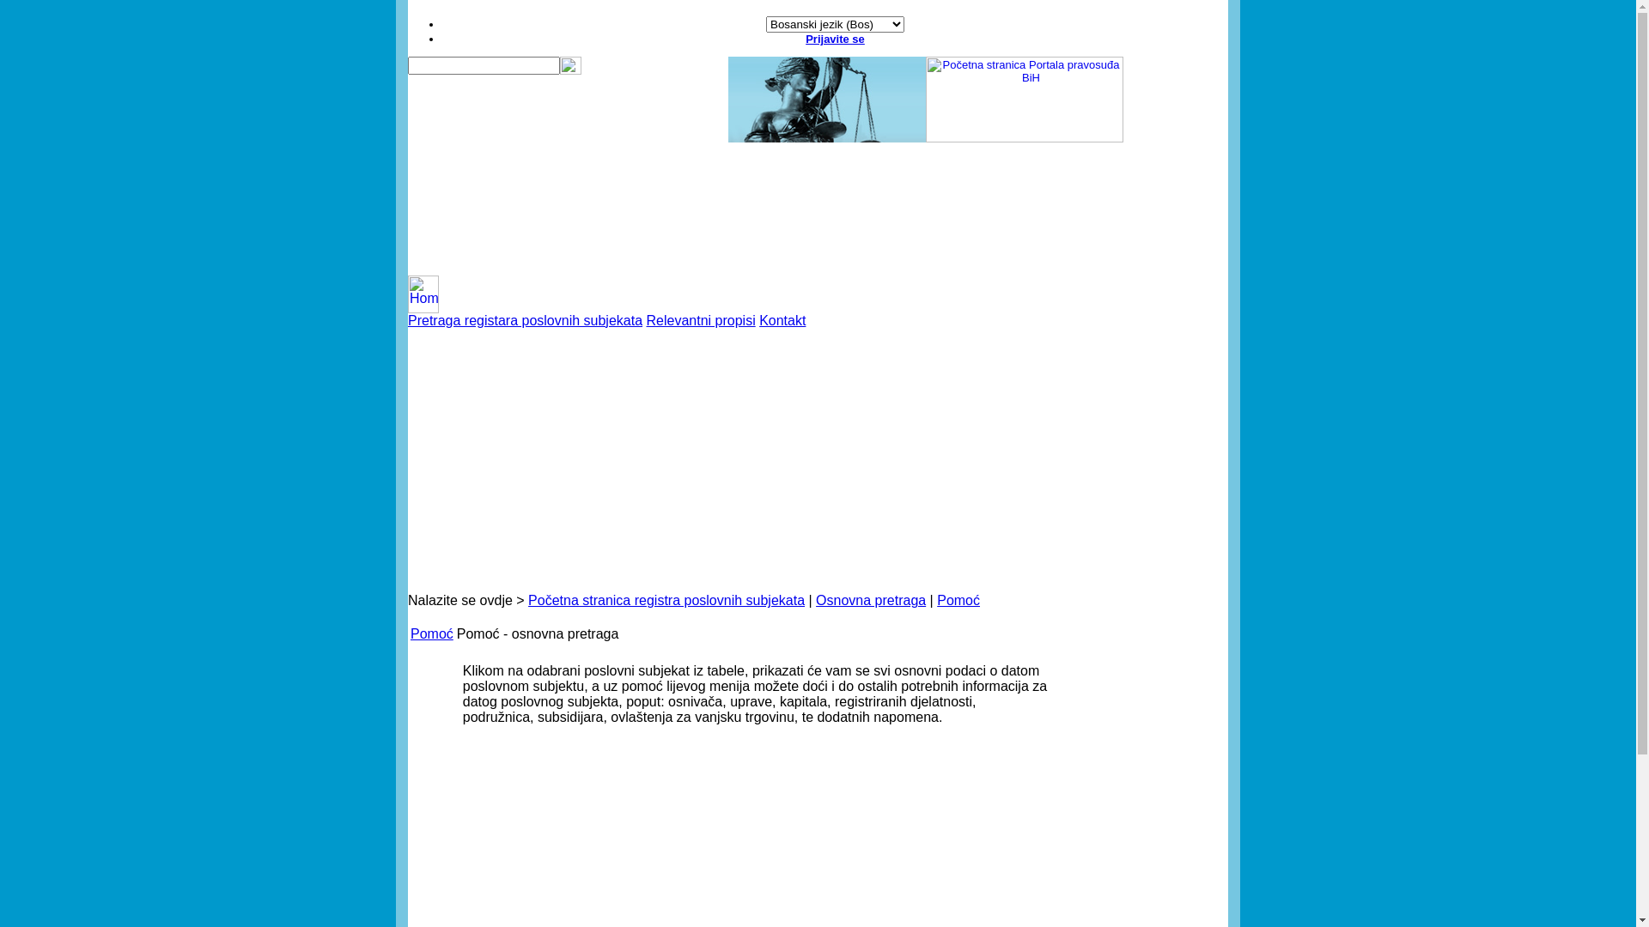 Image resolution: width=1649 pixels, height=927 pixels. I want to click on Prijavite se, so click(835, 39).